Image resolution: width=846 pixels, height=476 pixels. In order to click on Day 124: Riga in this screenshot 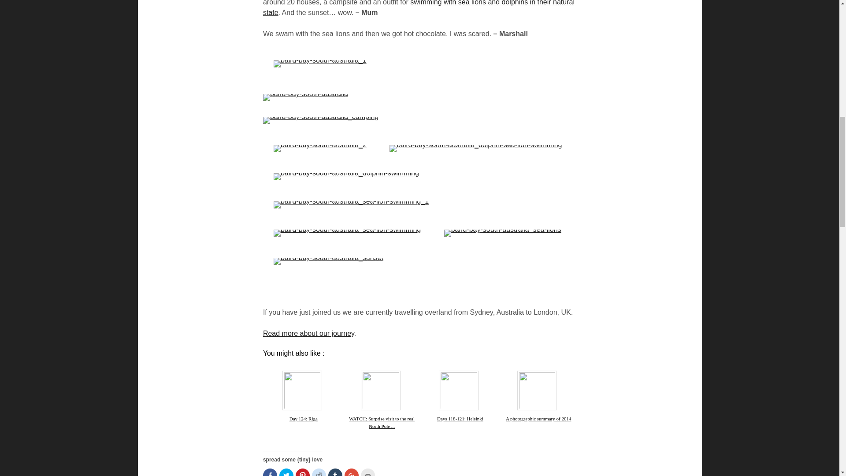, I will do `click(303, 418)`.